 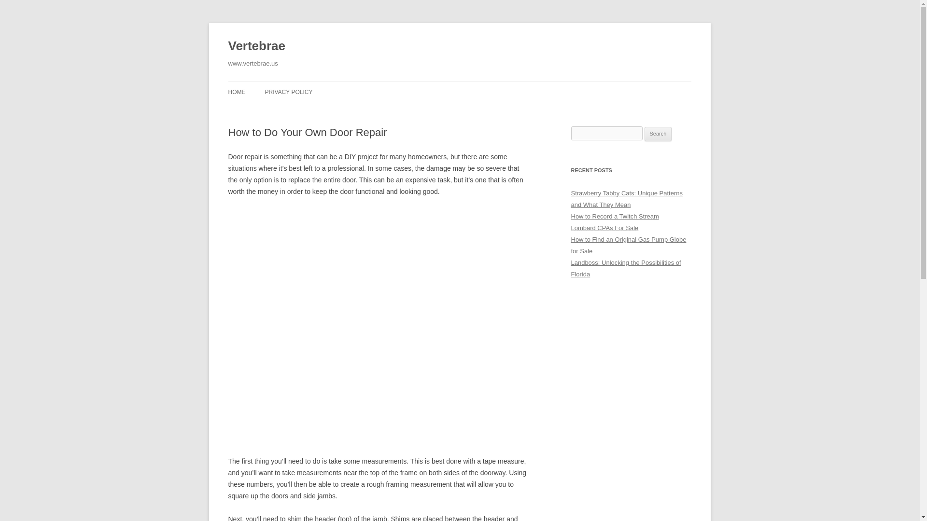 What do you see at coordinates (604, 228) in the screenshot?
I see `Lombard CPAs For Sale` at bounding box center [604, 228].